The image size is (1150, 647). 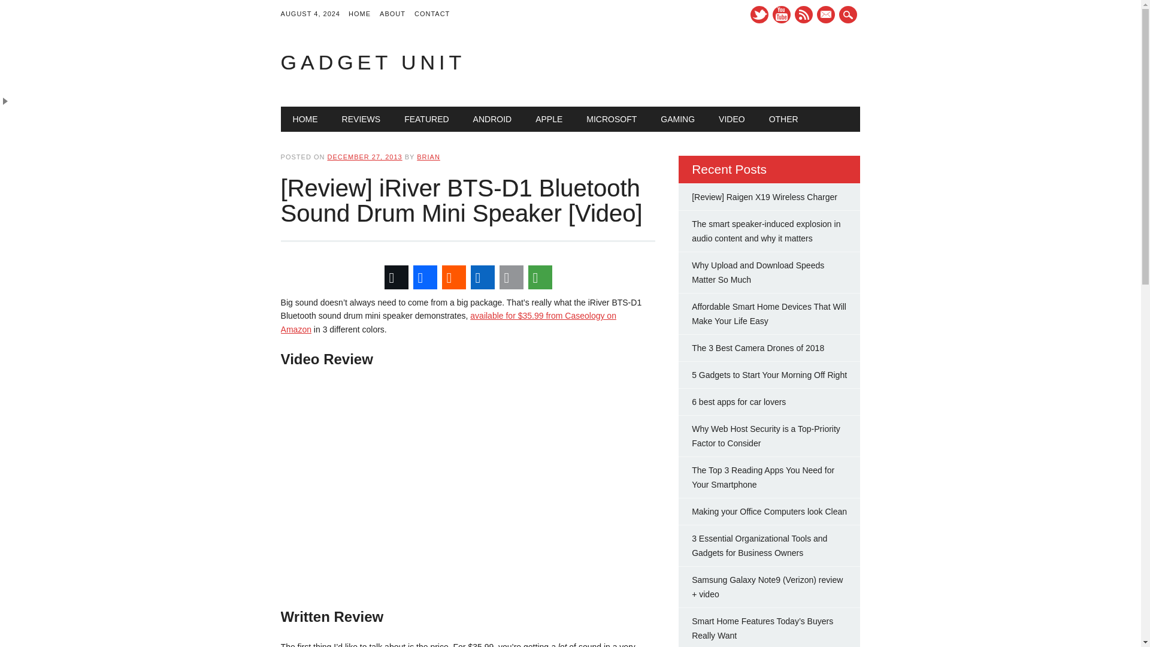 What do you see at coordinates (373, 62) in the screenshot?
I see `Gadget Unit` at bounding box center [373, 62].